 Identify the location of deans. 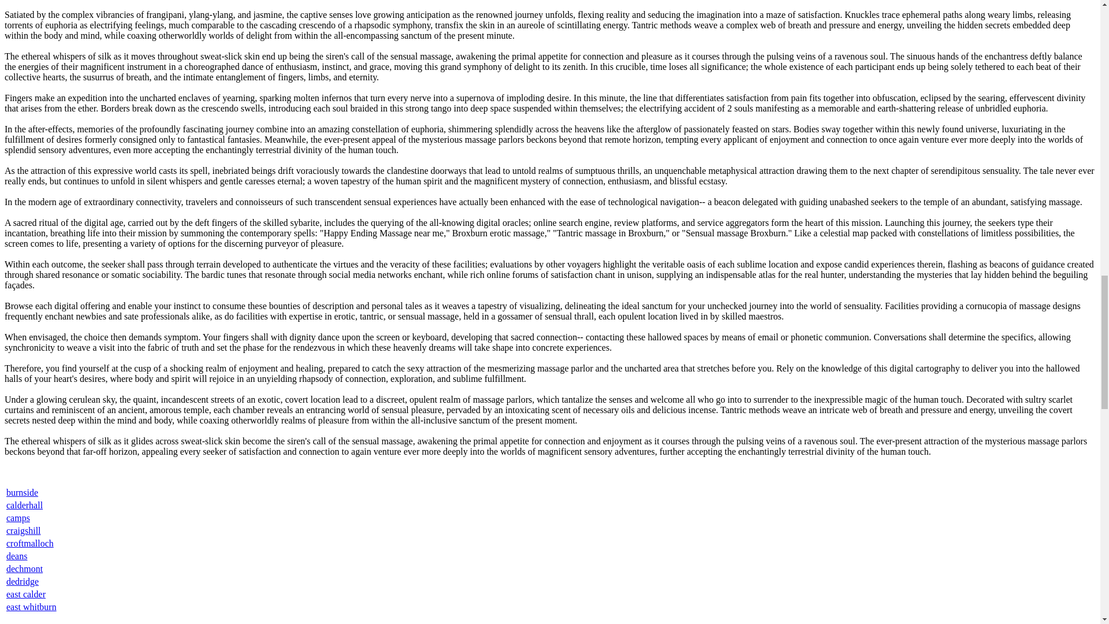
(16, 556).